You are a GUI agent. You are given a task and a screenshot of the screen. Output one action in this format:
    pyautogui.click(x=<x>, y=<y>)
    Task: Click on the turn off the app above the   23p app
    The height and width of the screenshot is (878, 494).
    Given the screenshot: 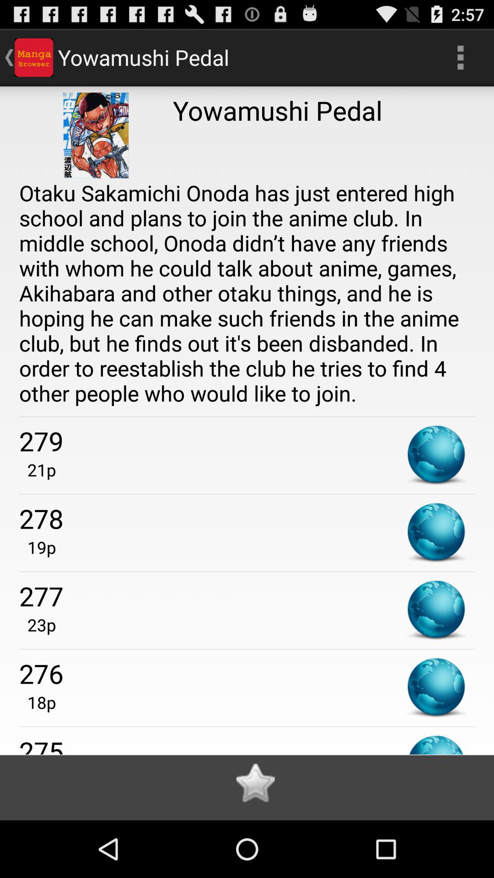 What is the action you would take?
    pyautogui.click(x=247, y=595)
    